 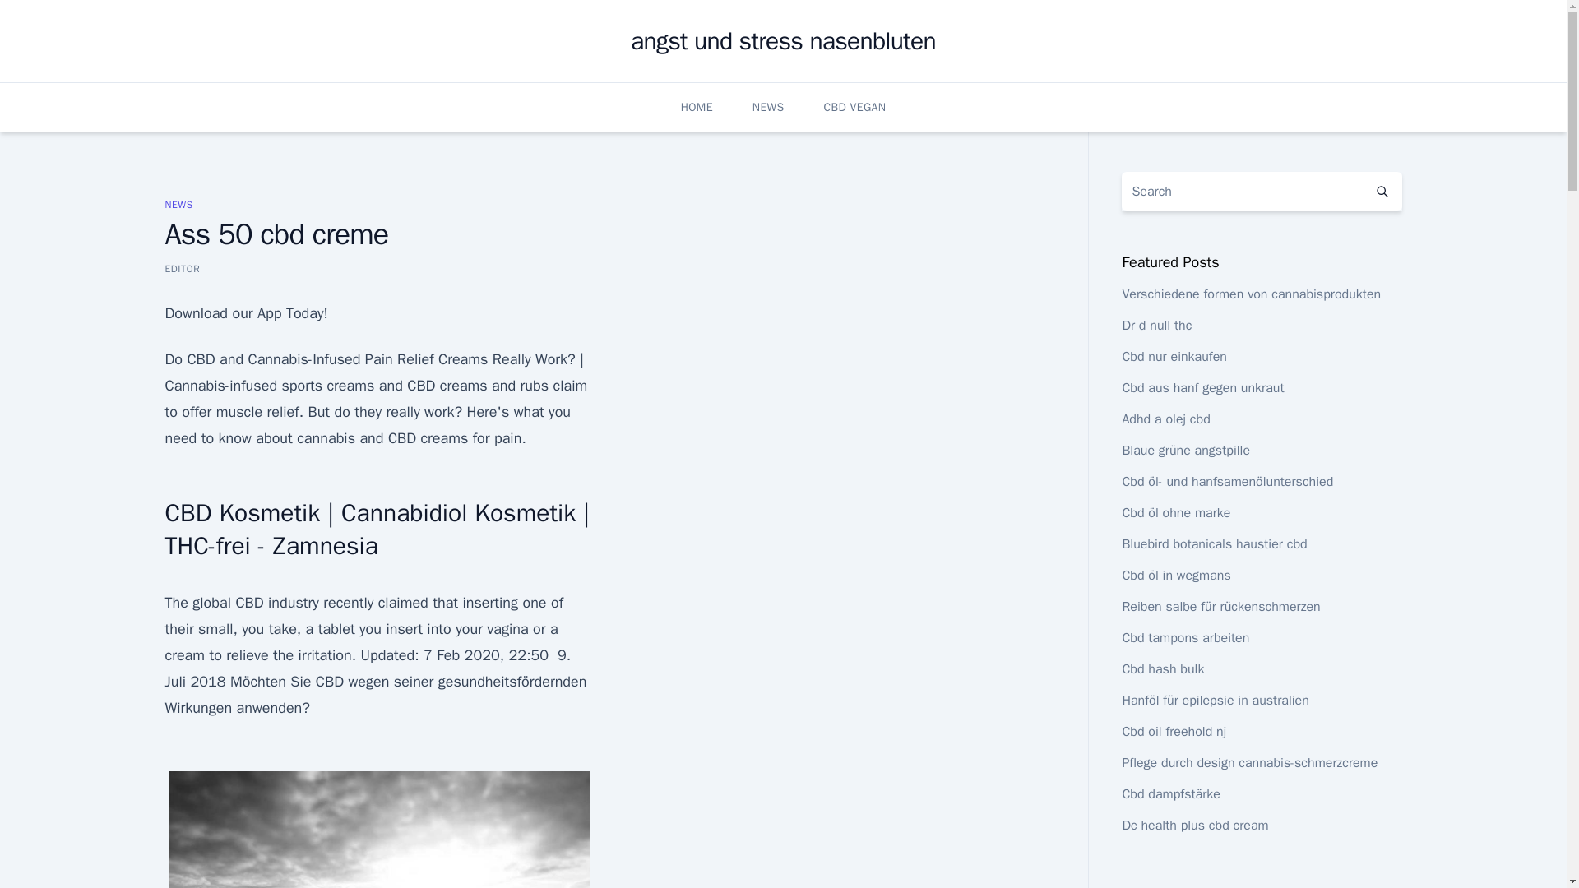 What do you see at coordinates (1165, 419) in the screenshot?
I see `Adhd a olej cbd` at bounding box center [1165, 419].